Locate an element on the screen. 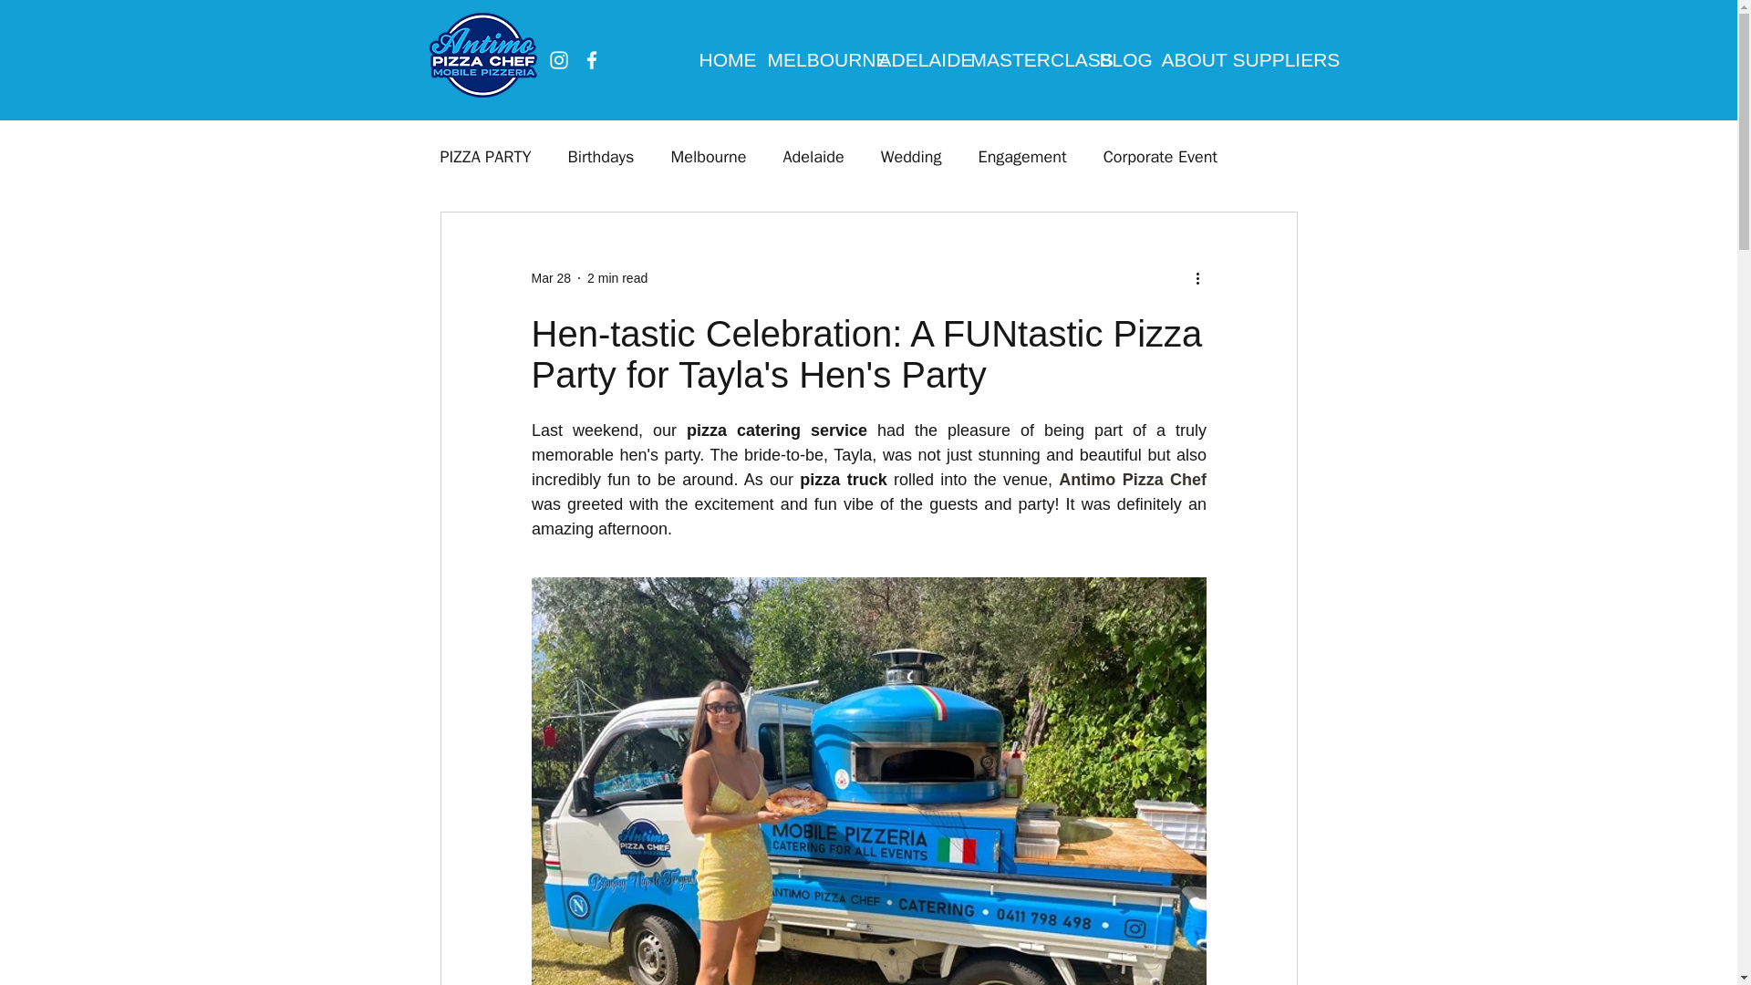 Image resolution: width=1751 pixels, height=985 pixels. Engagement is located at coordinates (1022, 156).